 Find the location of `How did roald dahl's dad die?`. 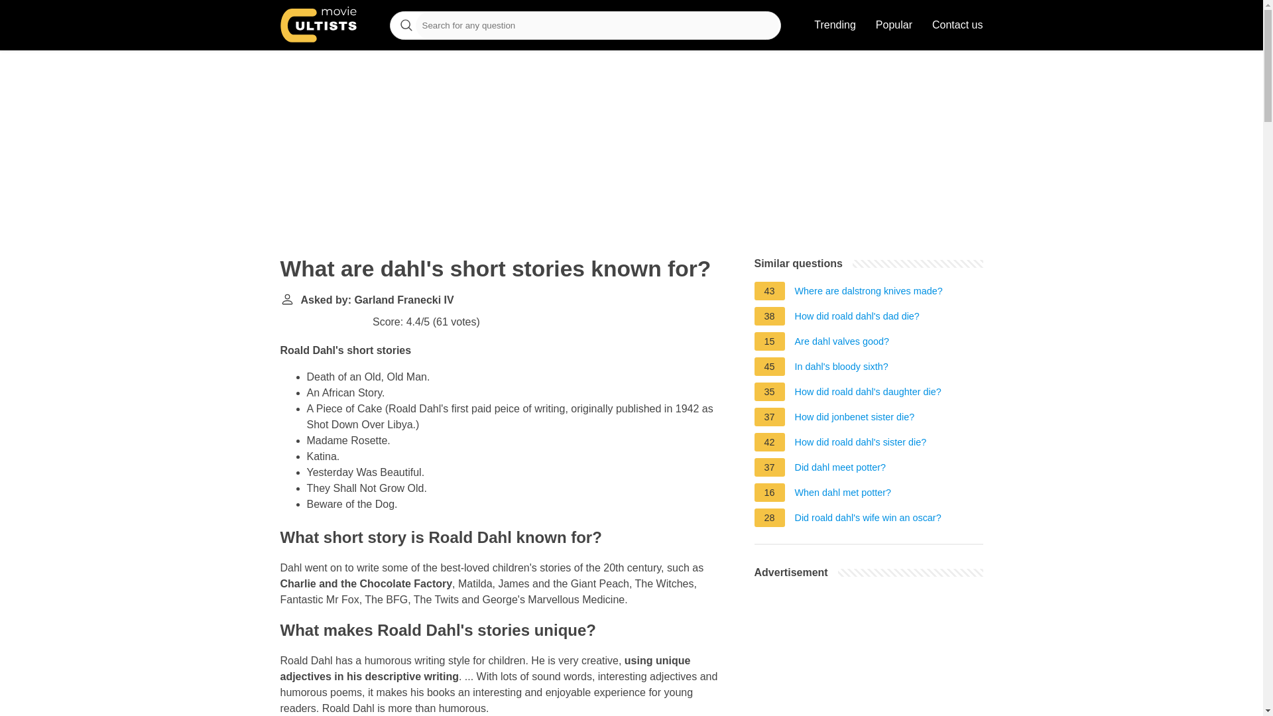

How did roald dahl's dad die? is located at coordinates (857, 318).